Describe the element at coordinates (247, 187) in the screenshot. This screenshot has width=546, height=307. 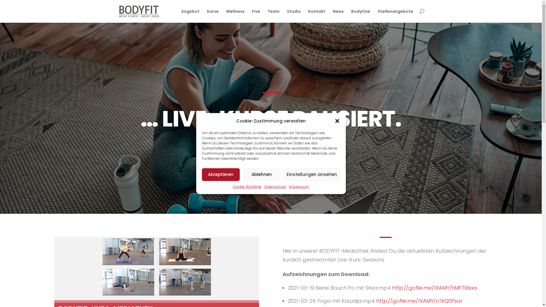
I see `Cookie-Richtlinie` at that location.